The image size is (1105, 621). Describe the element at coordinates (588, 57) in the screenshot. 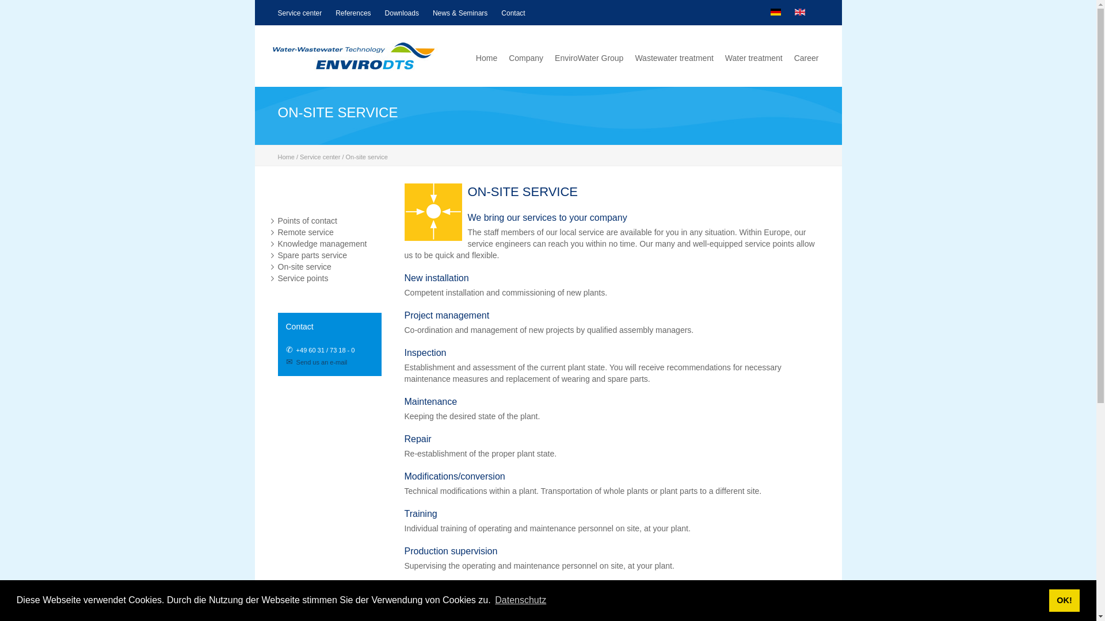

I see `EnviroWater Group` at that location.